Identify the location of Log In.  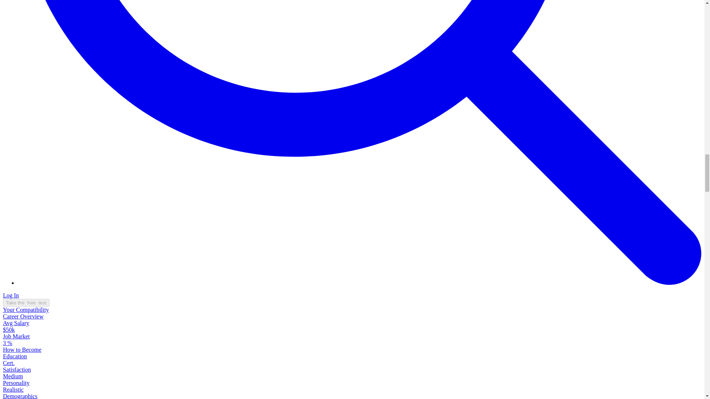
(11, 295).